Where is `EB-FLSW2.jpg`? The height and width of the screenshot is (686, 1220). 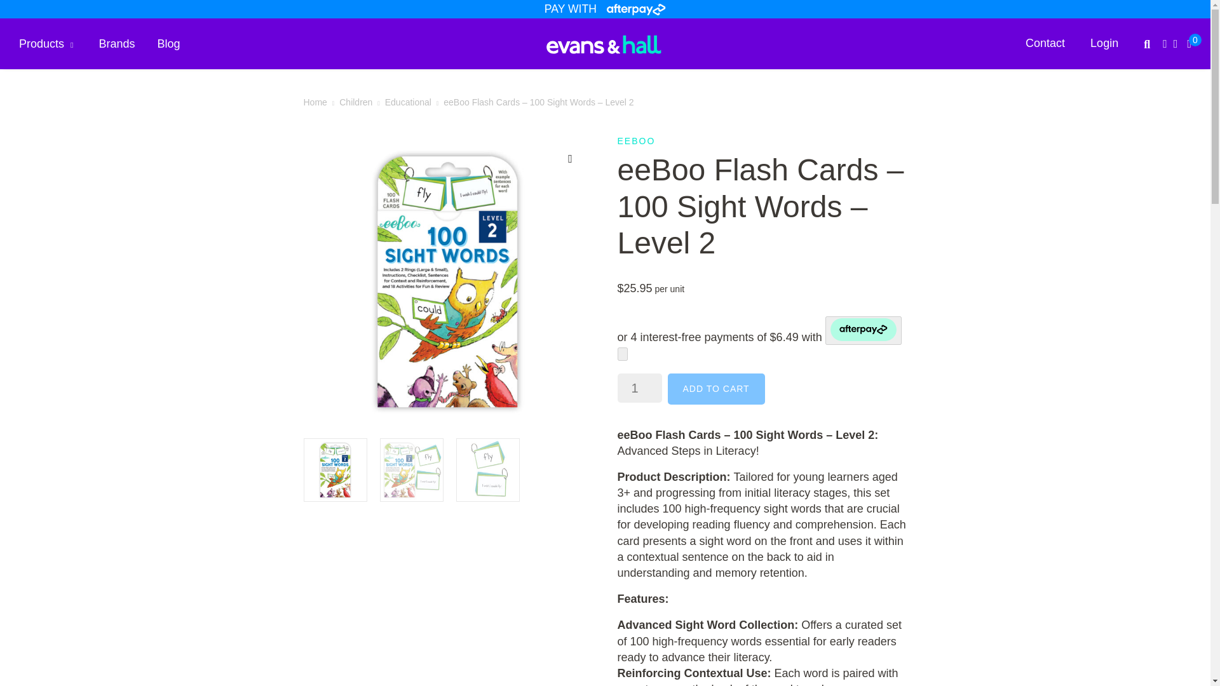 EB-FLSW2.jpg is located at coordinates (449, 280).